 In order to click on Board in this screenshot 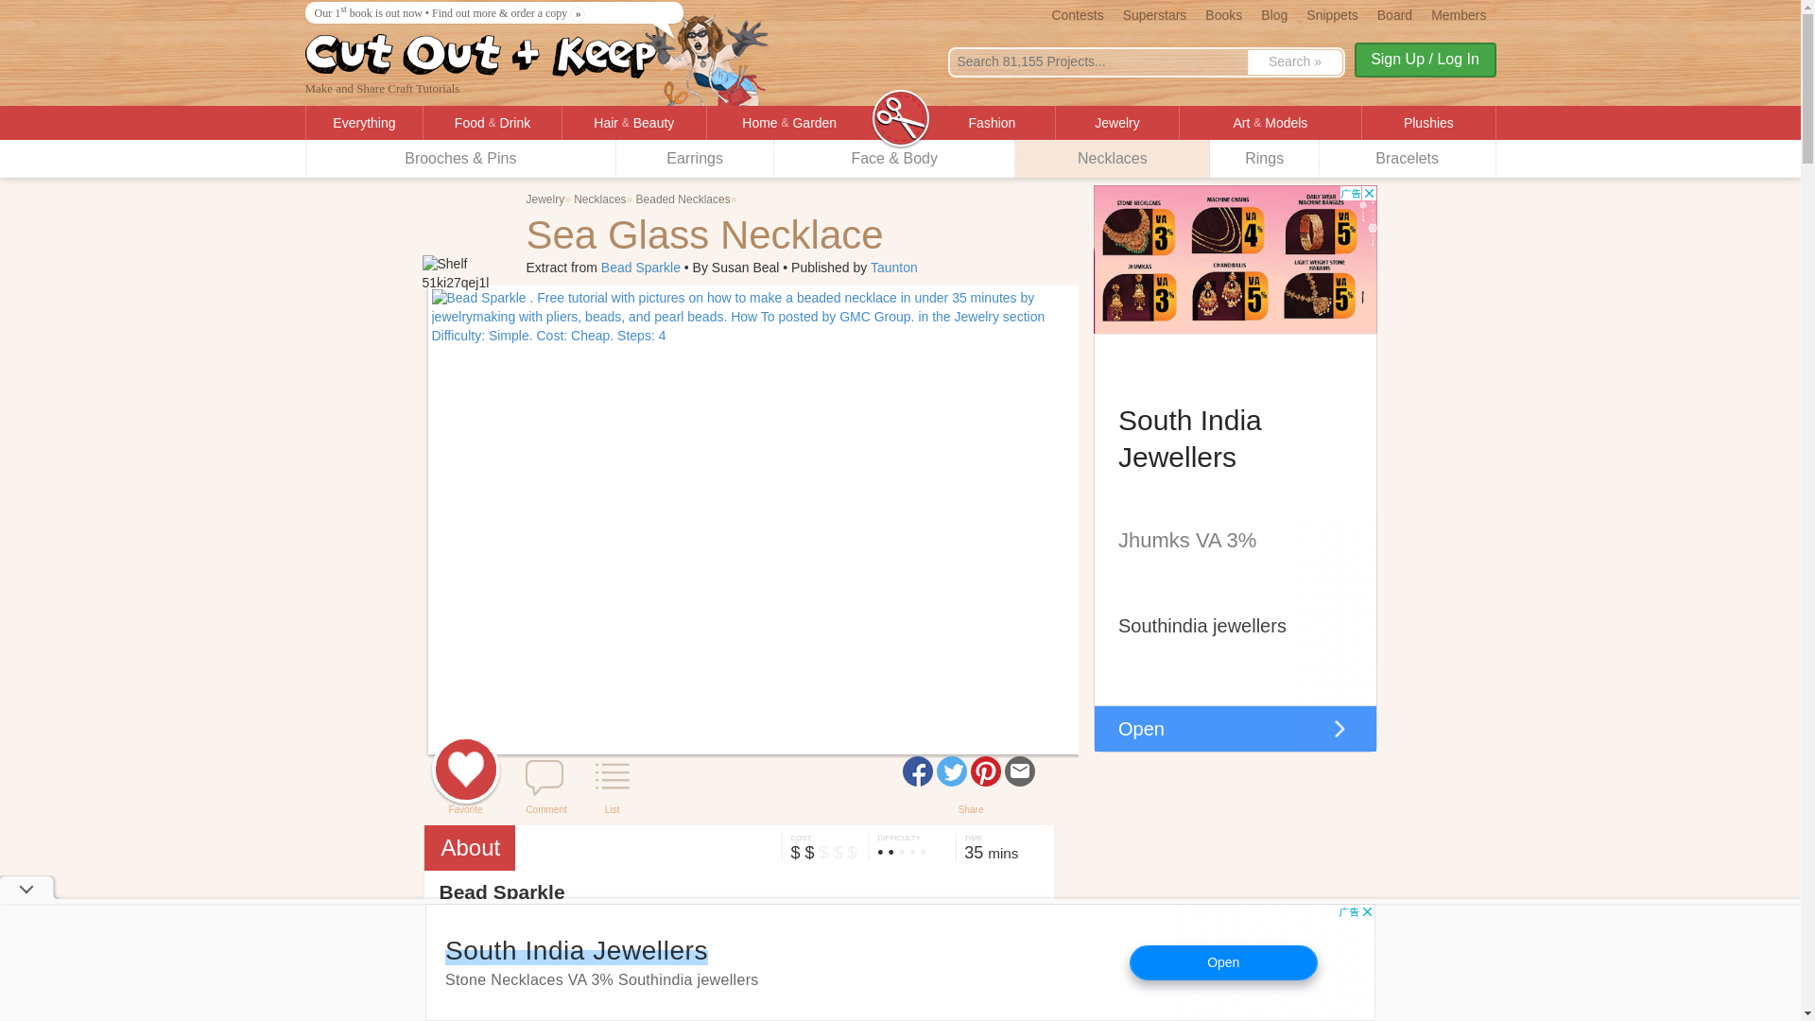, I will do `click(1394, 13)`.